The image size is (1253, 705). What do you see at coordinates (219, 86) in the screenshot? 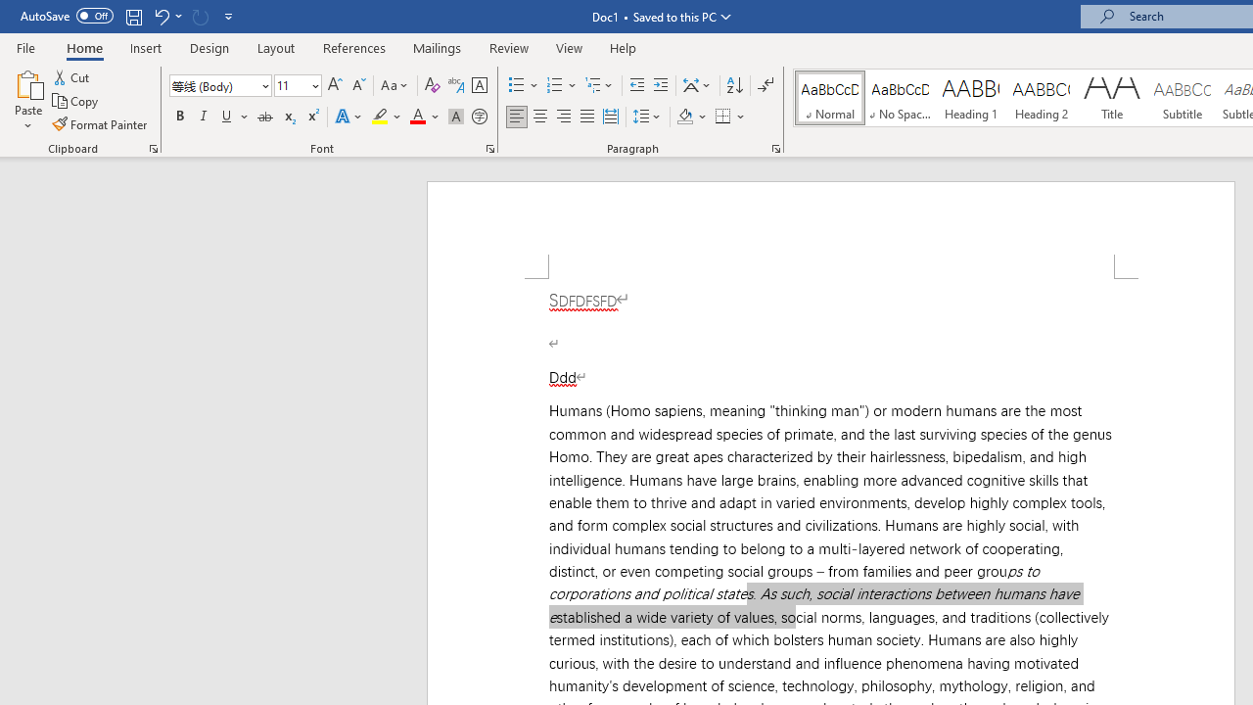
I see `Font` at bounding box center [219, 86].